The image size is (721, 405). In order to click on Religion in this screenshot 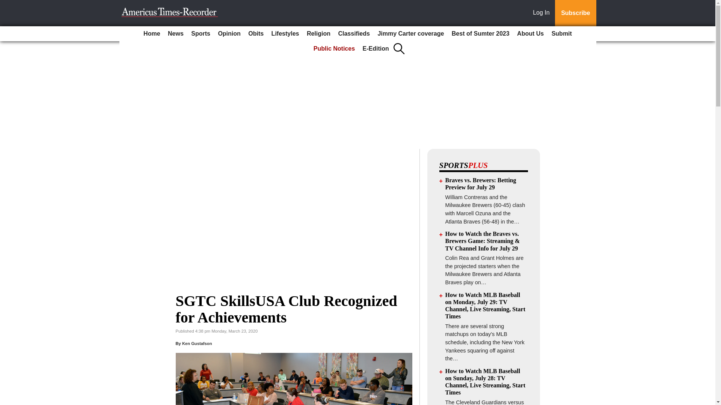, I will do `click(318, 34)`.